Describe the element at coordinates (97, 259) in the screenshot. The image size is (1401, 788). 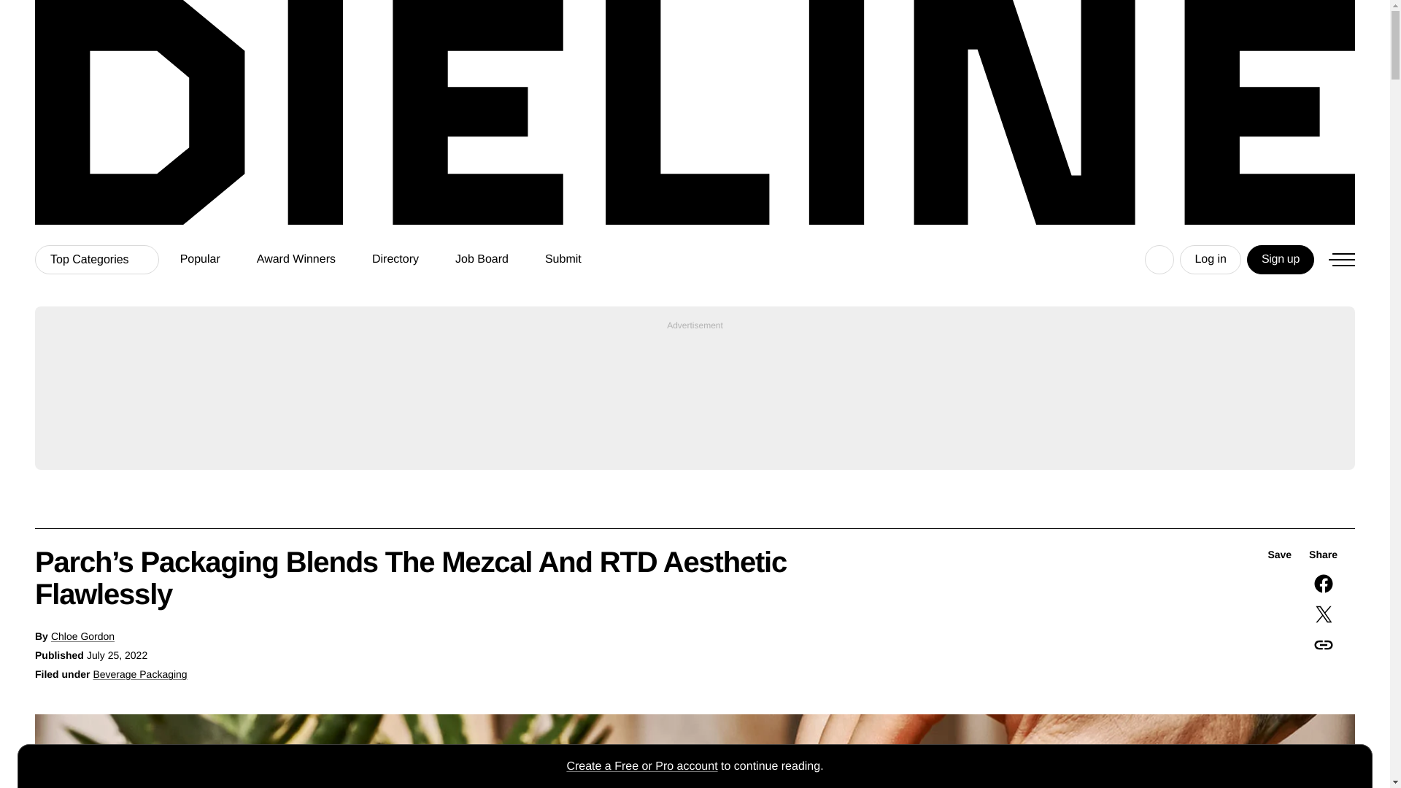
I see `Top Categories` at that location.